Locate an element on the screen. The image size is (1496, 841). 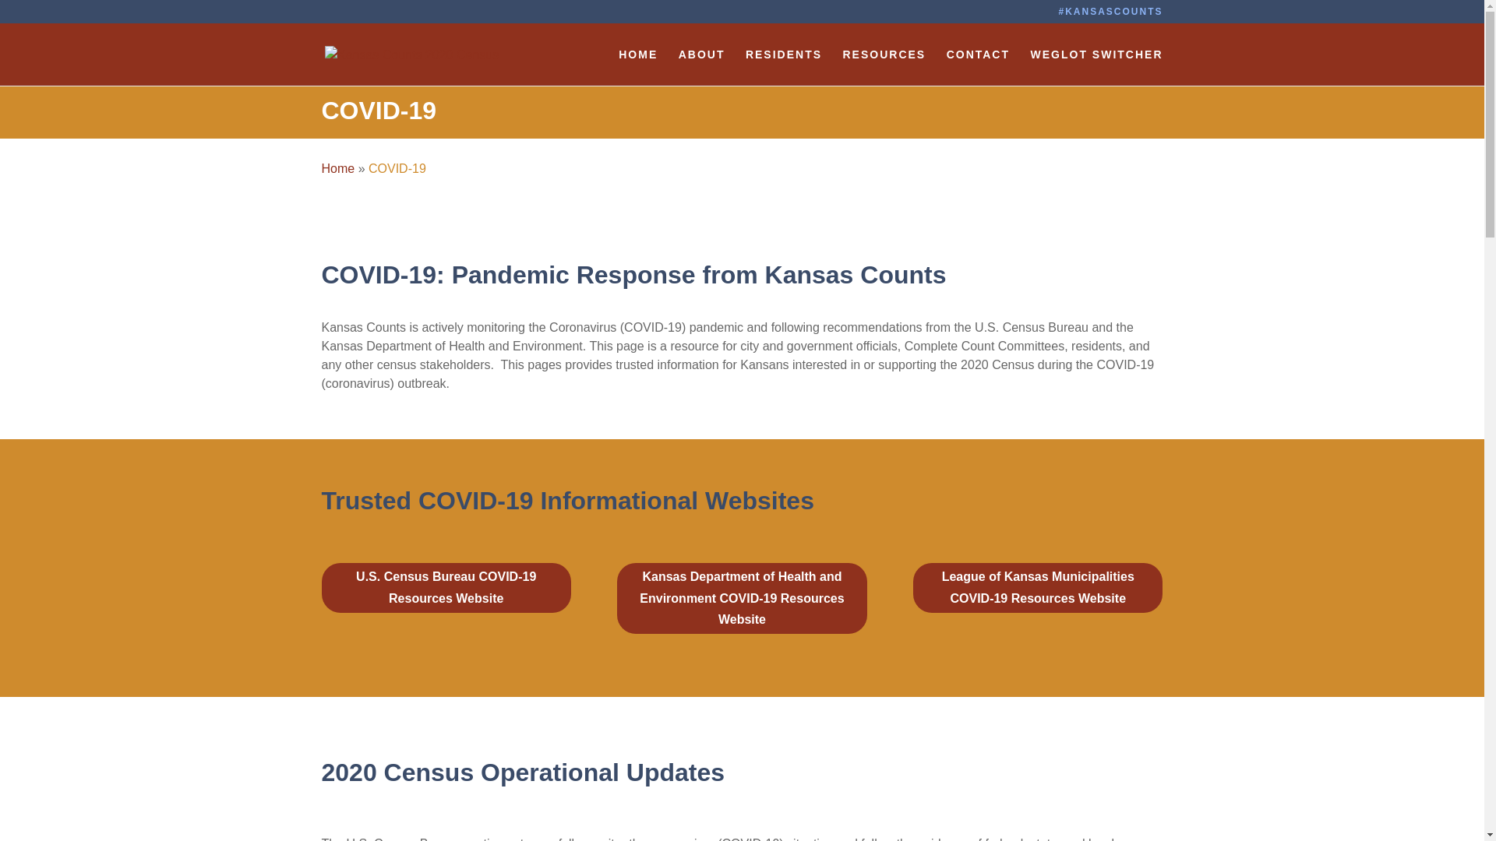
RESIDENTS is located at coordinates (783, 67).